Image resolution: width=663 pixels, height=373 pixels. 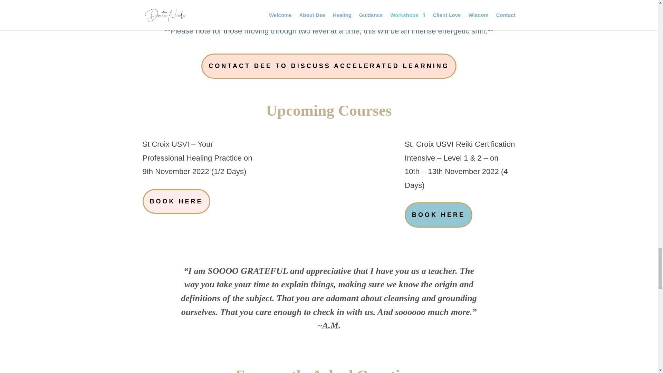 I want to click on BOOK HERE, so click(x=176, y=201).